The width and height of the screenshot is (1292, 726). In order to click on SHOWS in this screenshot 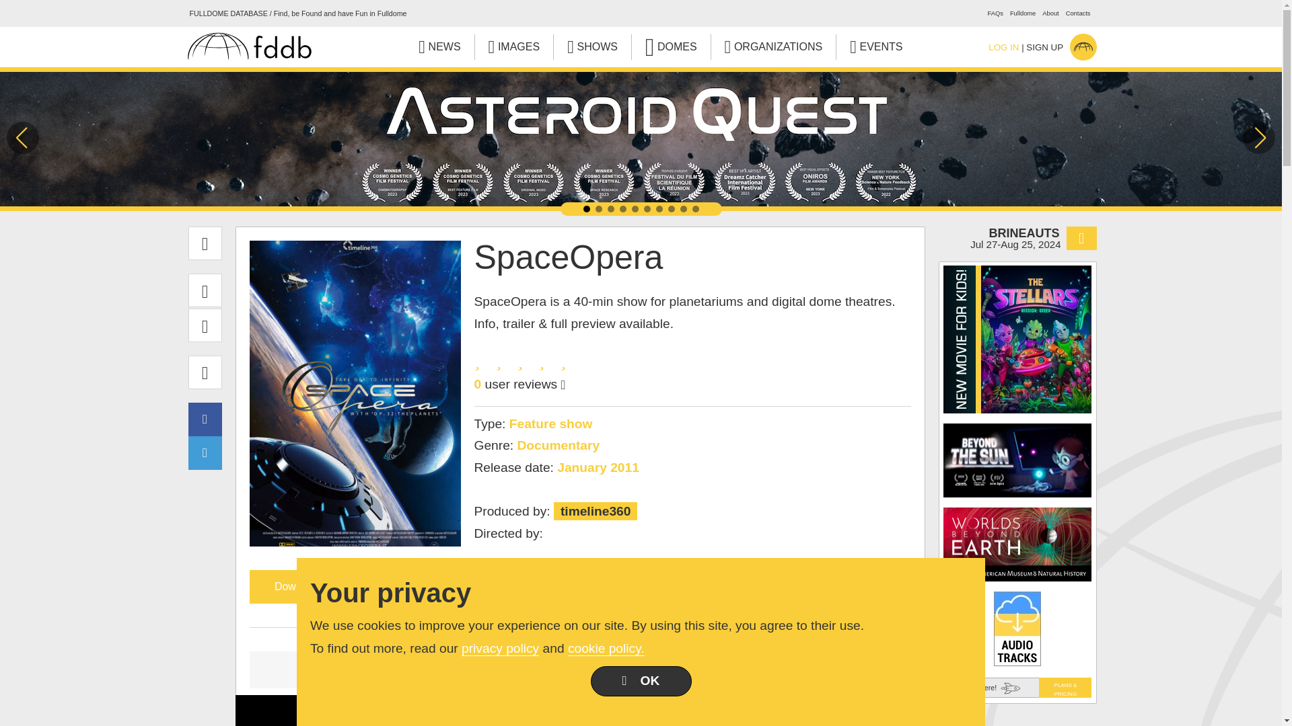, I will do `click(592, 46)`.